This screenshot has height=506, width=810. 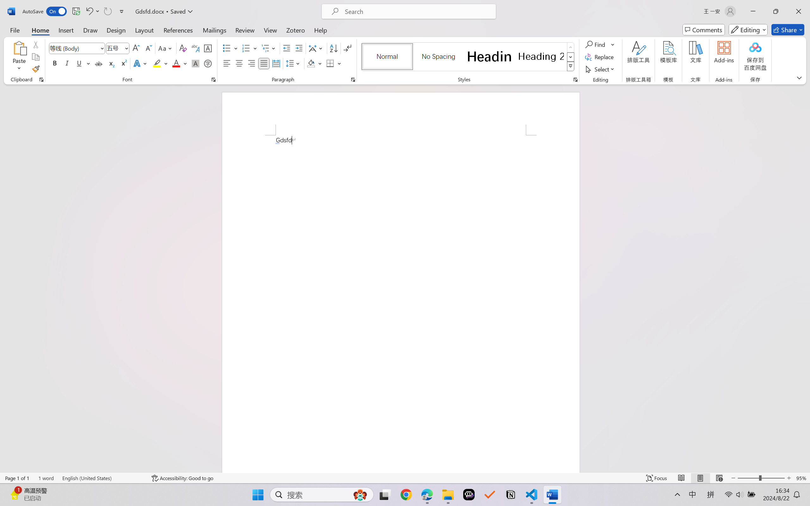 What do you see at coordinates (160, 63) in the screenshot?
I see `Text Highlight Color` at bounding box center [160, 63].